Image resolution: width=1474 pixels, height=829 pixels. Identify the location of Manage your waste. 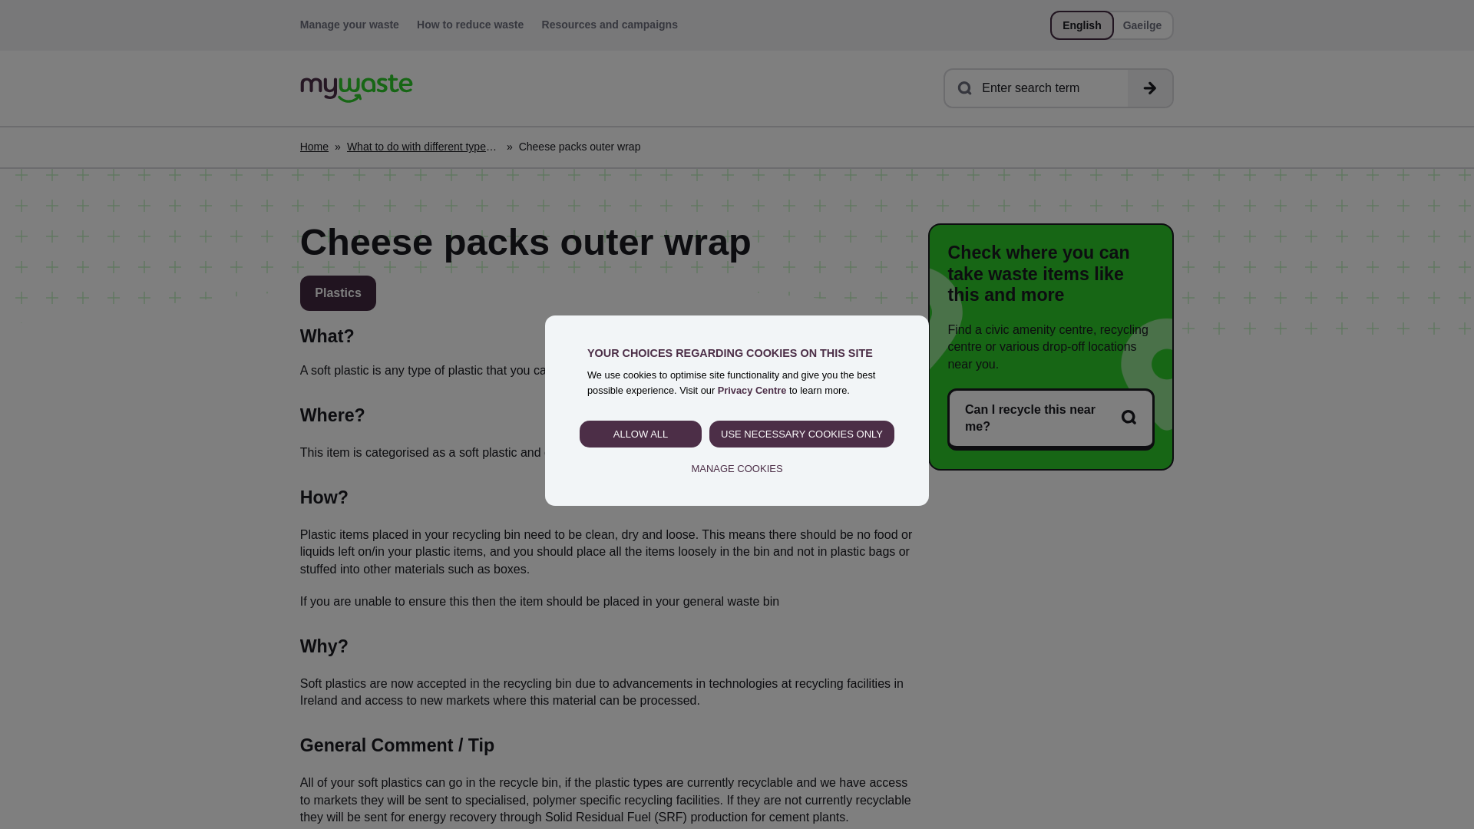
(350, 25).